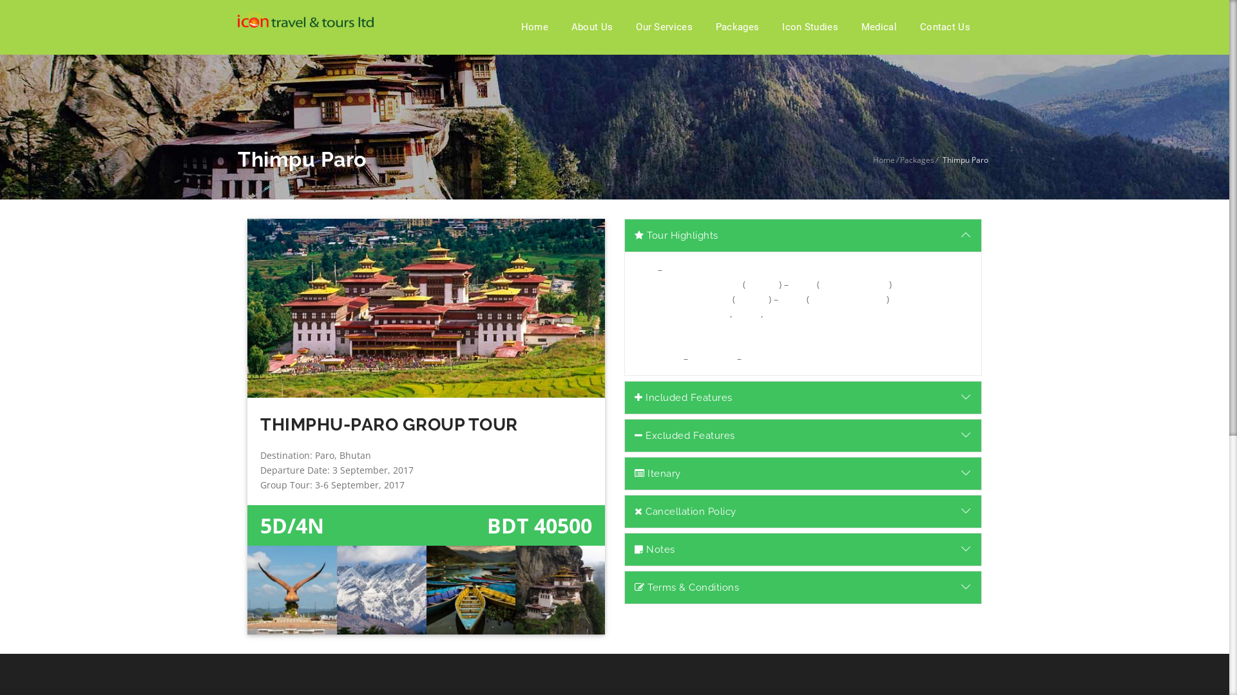 The width and height of the screenshot is (1237, 695). Describe the element at coordinates (803, 398) in the screenshot. I see `Included Features` at that location.